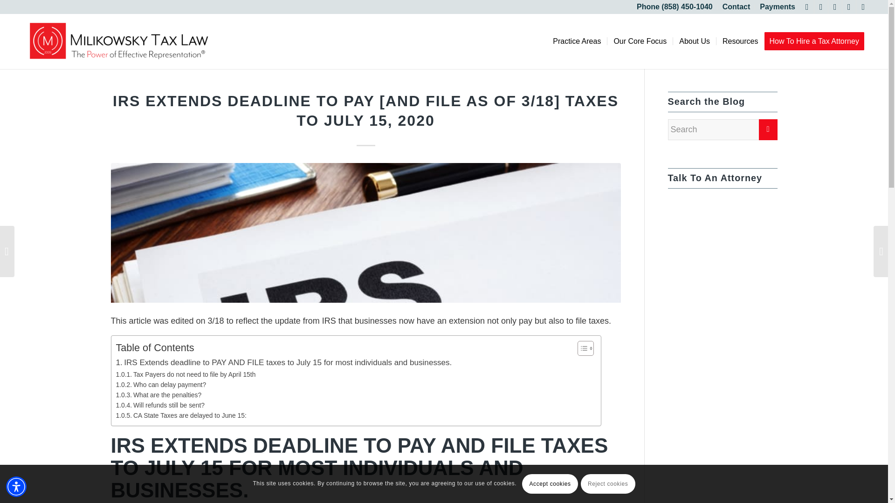 The height and width of the screenshot is (503, 895). I want to click on Accessibility Menu, so click(16, 486).